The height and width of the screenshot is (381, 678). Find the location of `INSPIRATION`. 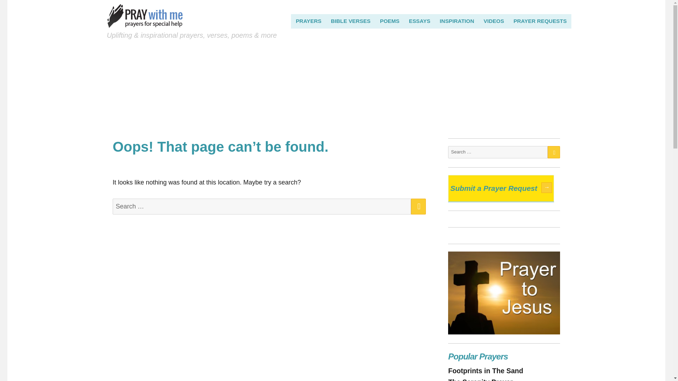

INSPIRATION is located at coordinates (457, 21).